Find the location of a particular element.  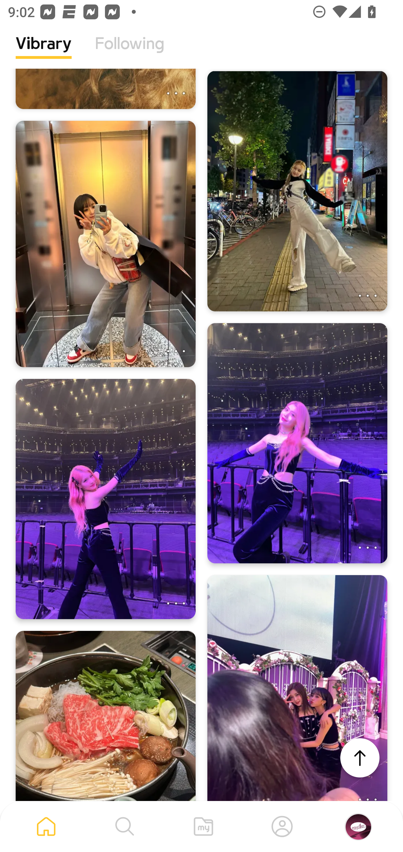

Vibrary is located at coordinates (44, 52).